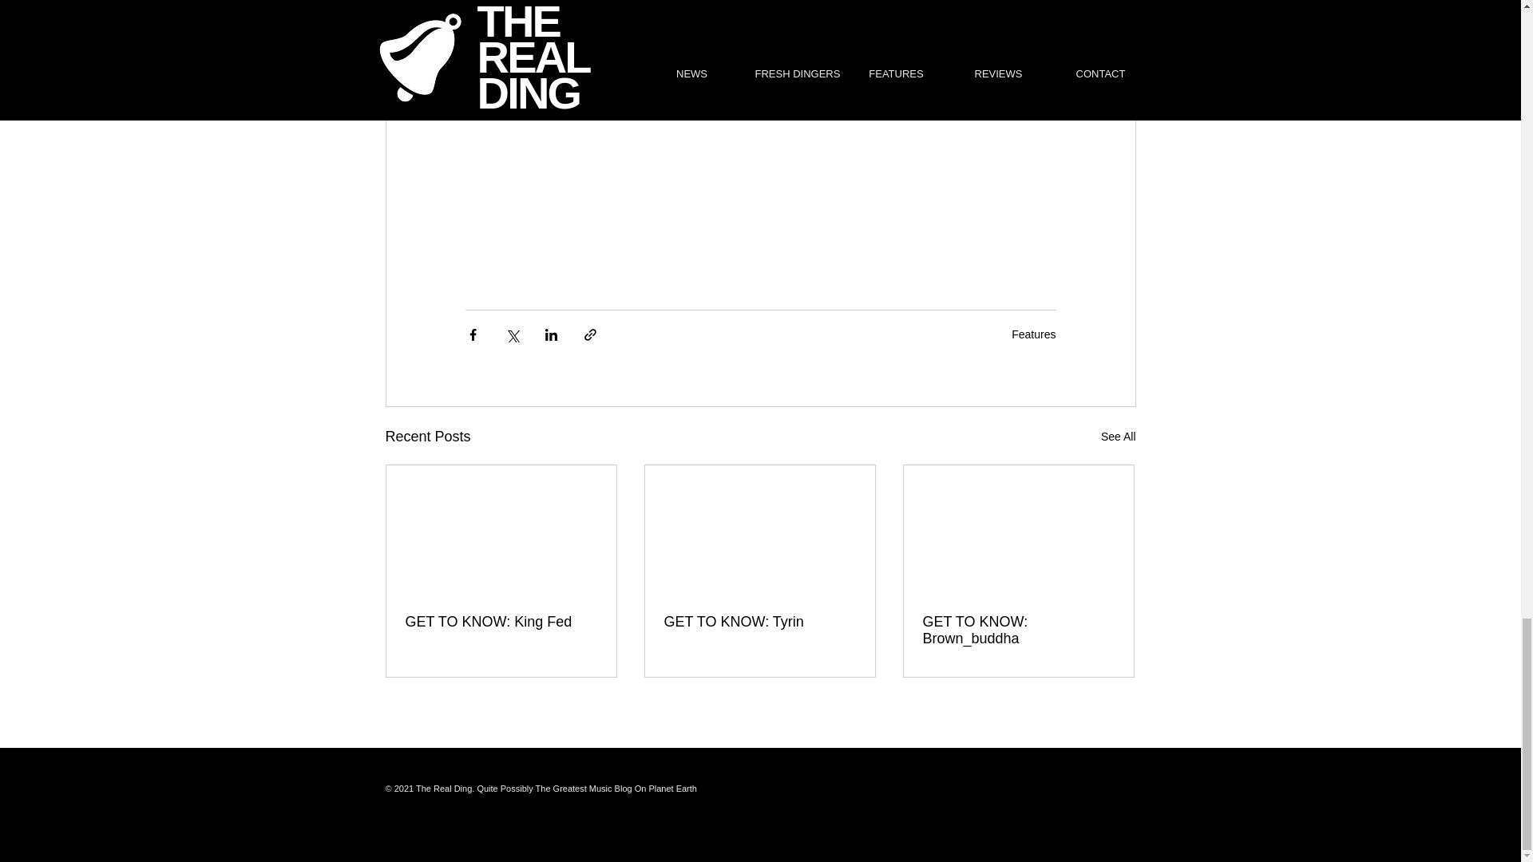 This screenshot has width=1533, height=862. Describe the element at coordinates (1033, 334) in the screenshot. I see `Features` at that location.